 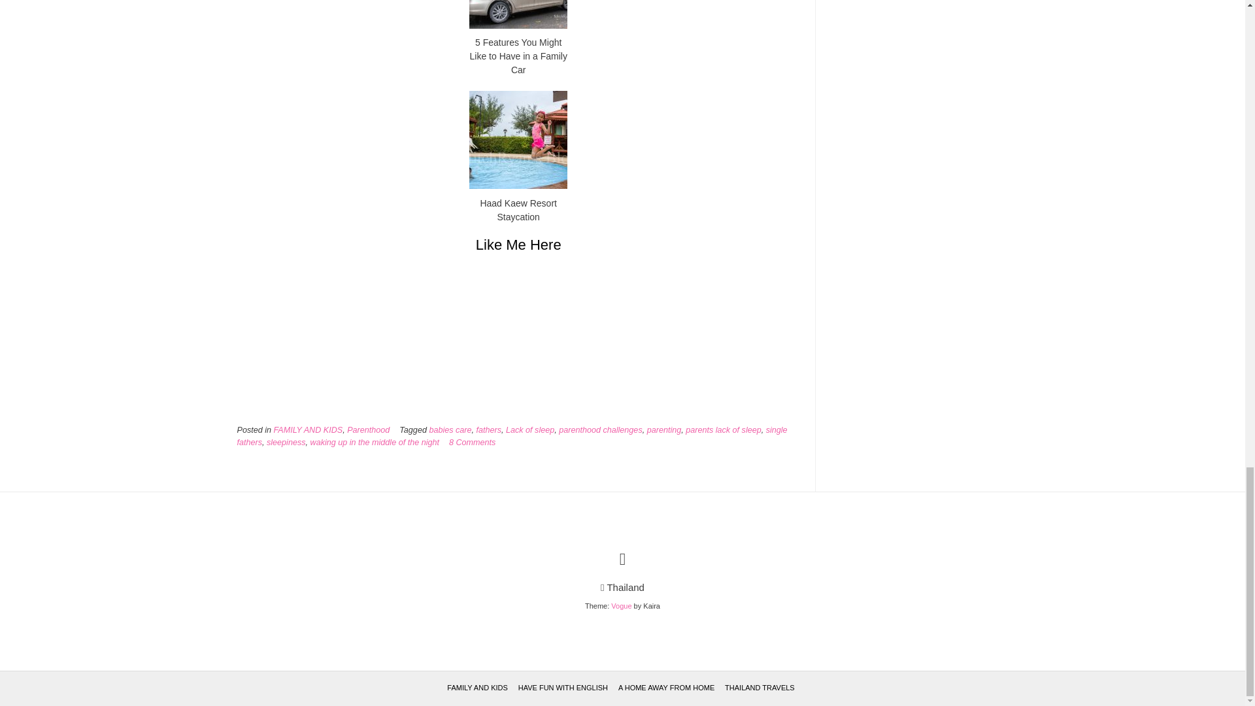 I want to click on parents lack of sleep, so click(x=723, y=430).